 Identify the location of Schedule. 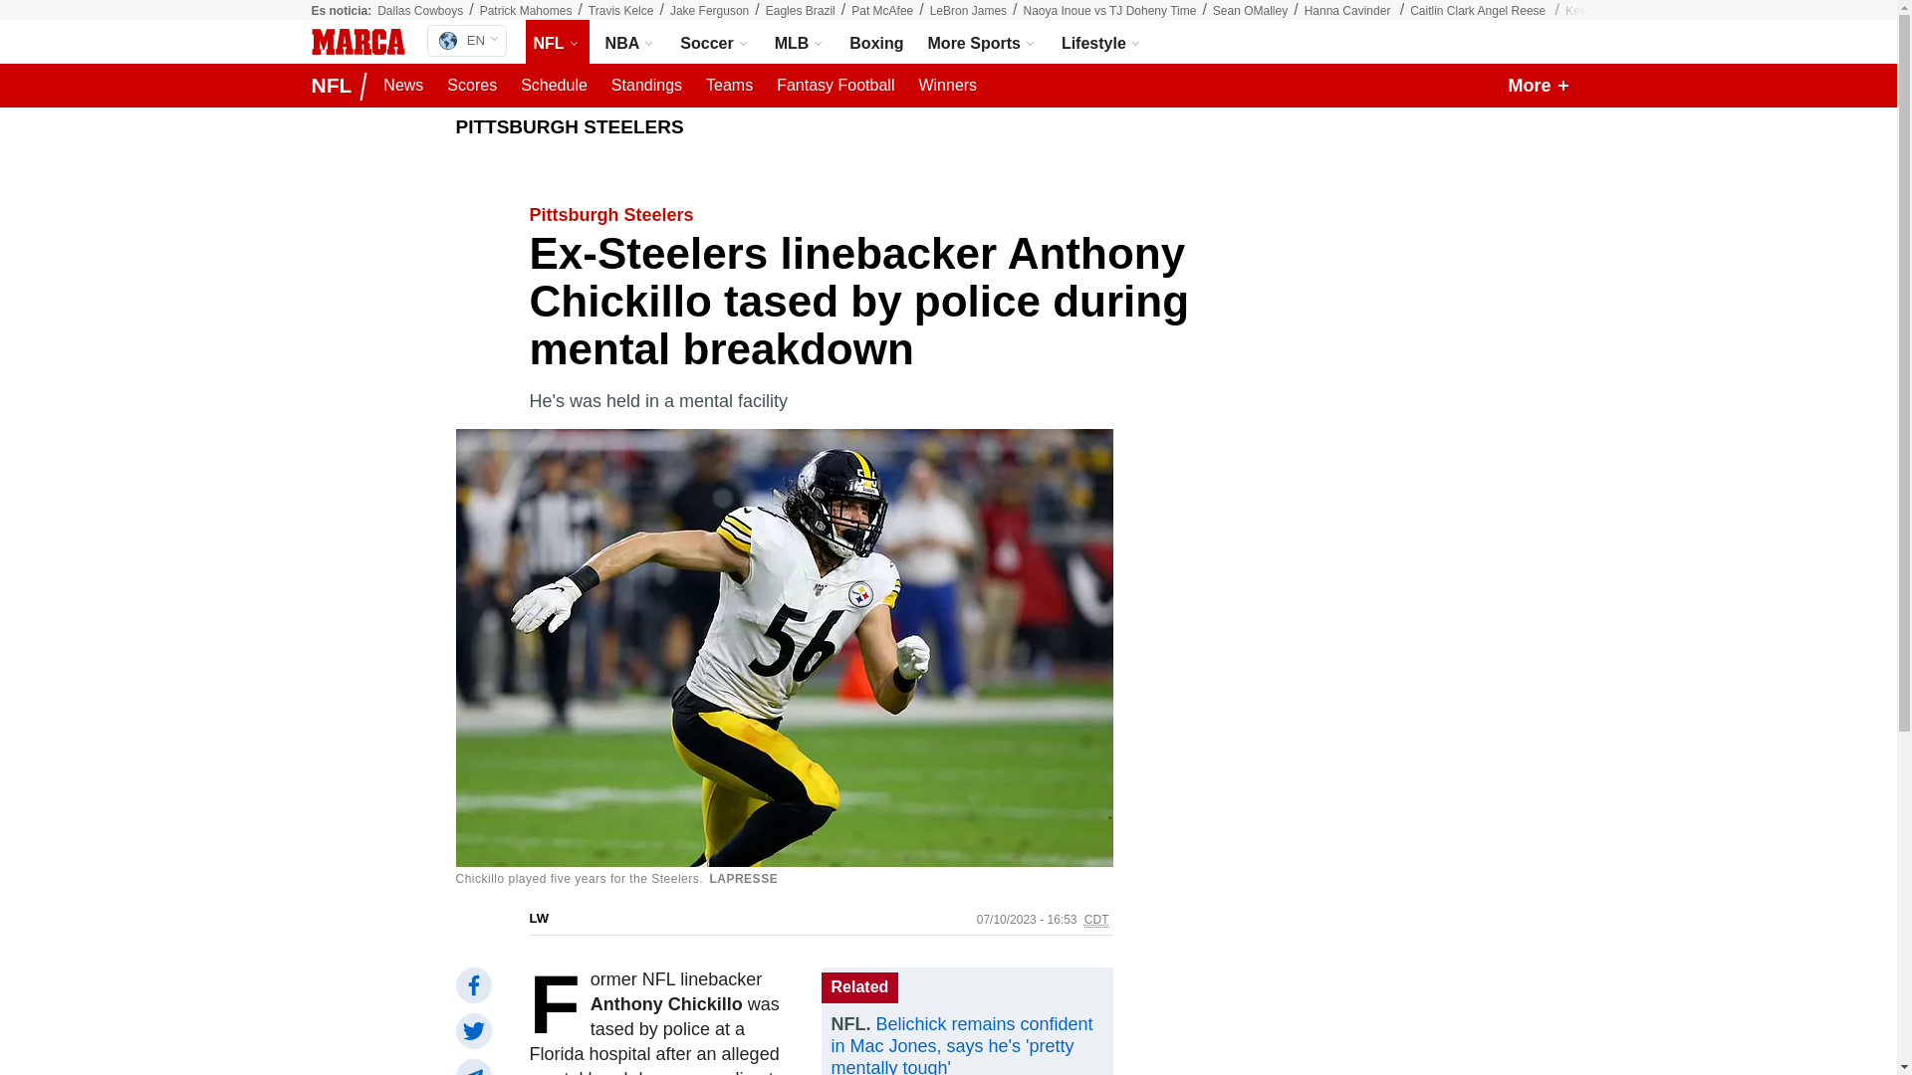
(554, 86).